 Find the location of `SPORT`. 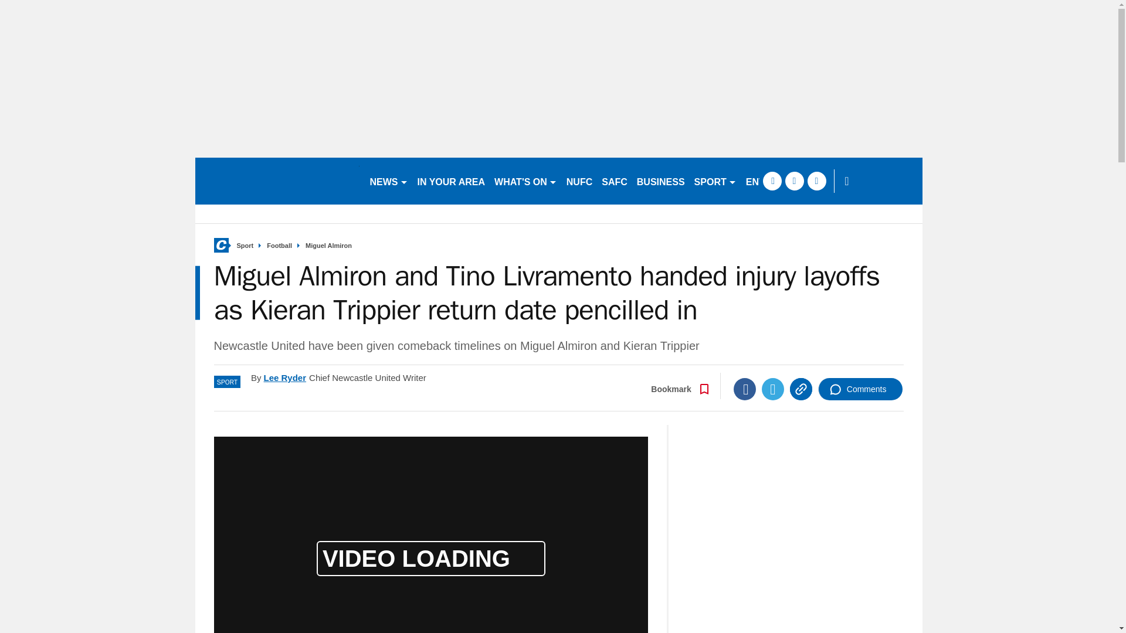

SPORT is located at coordinates (715, 181).